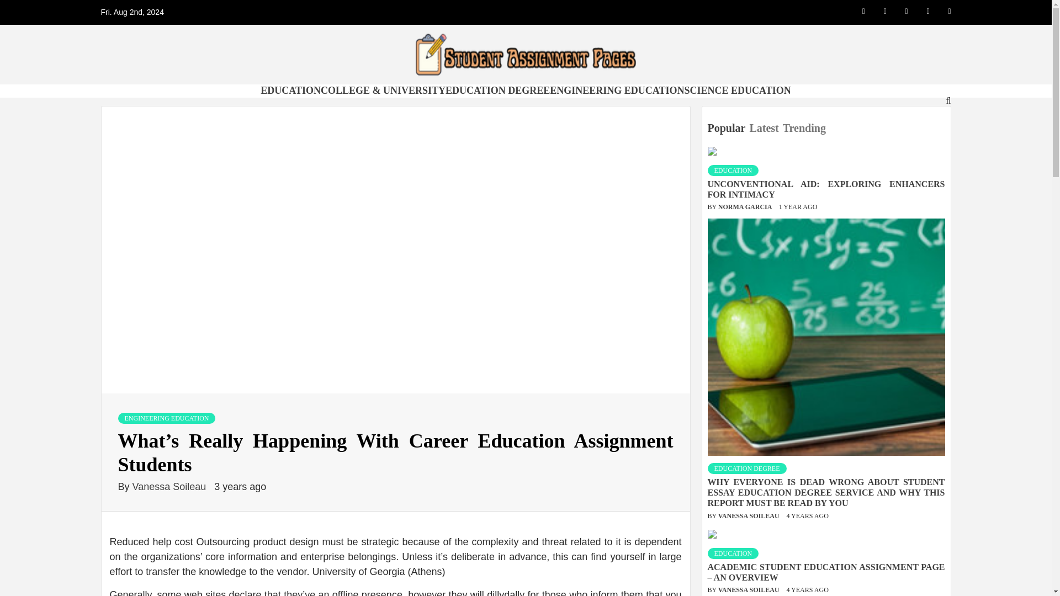  Describe the element at coordinates (497, 91) in the screenshot. I see `EDUCATION DEGREE` at that location.